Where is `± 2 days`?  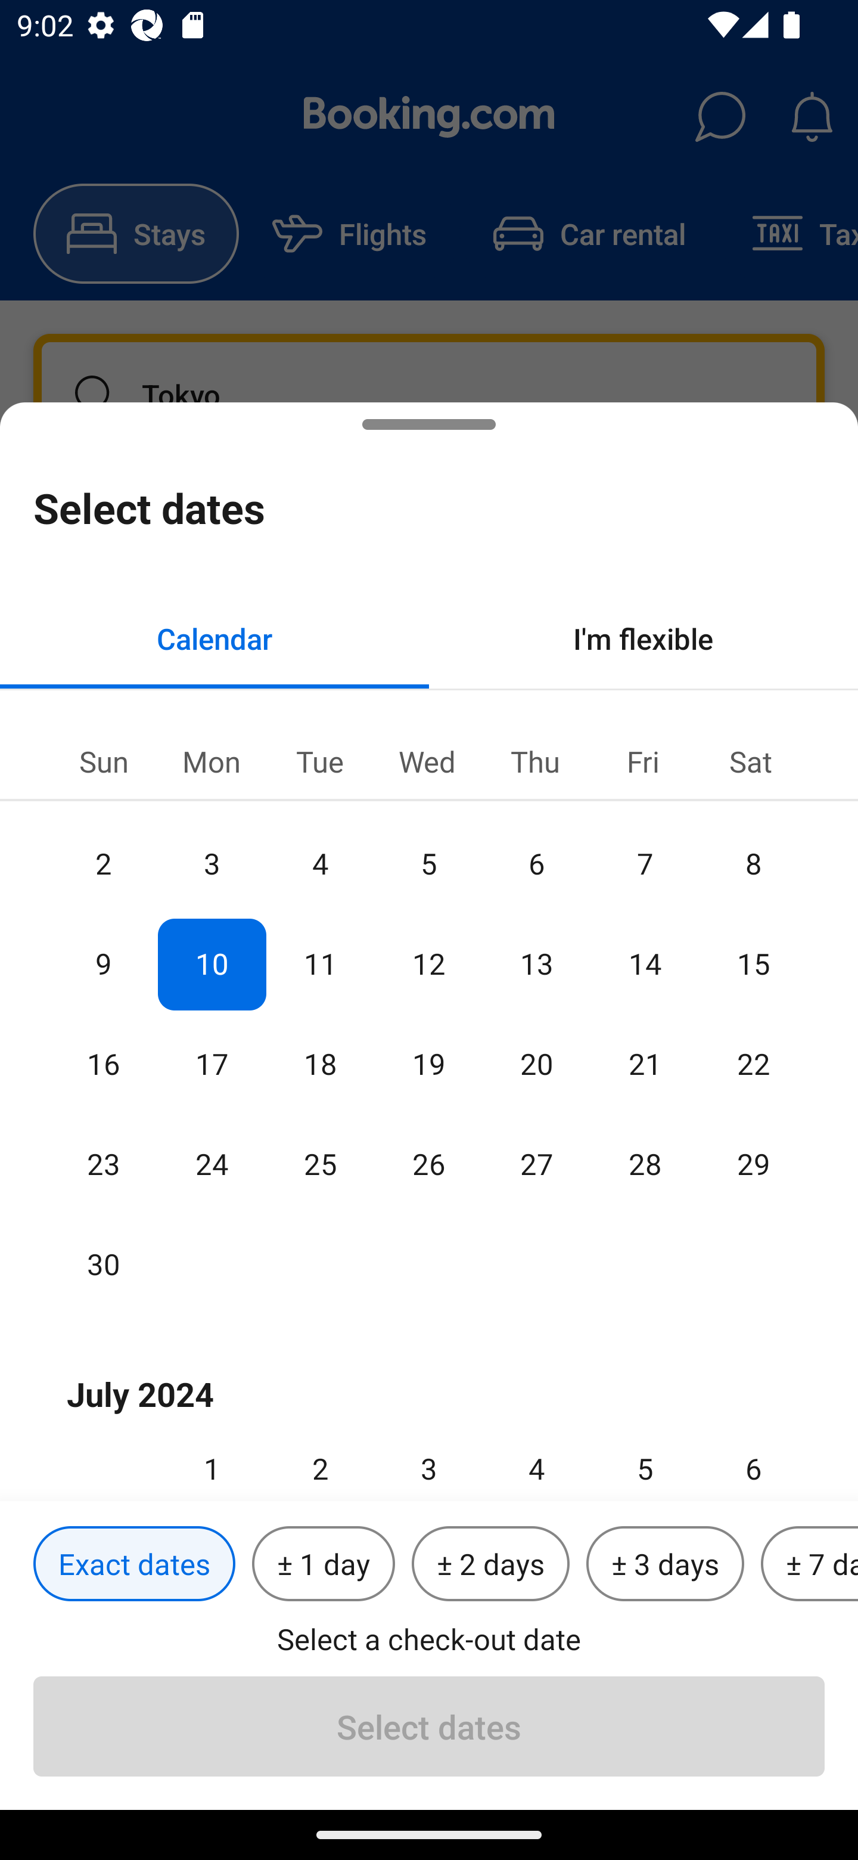
± 2 days is located at coordinates (491, 1564).